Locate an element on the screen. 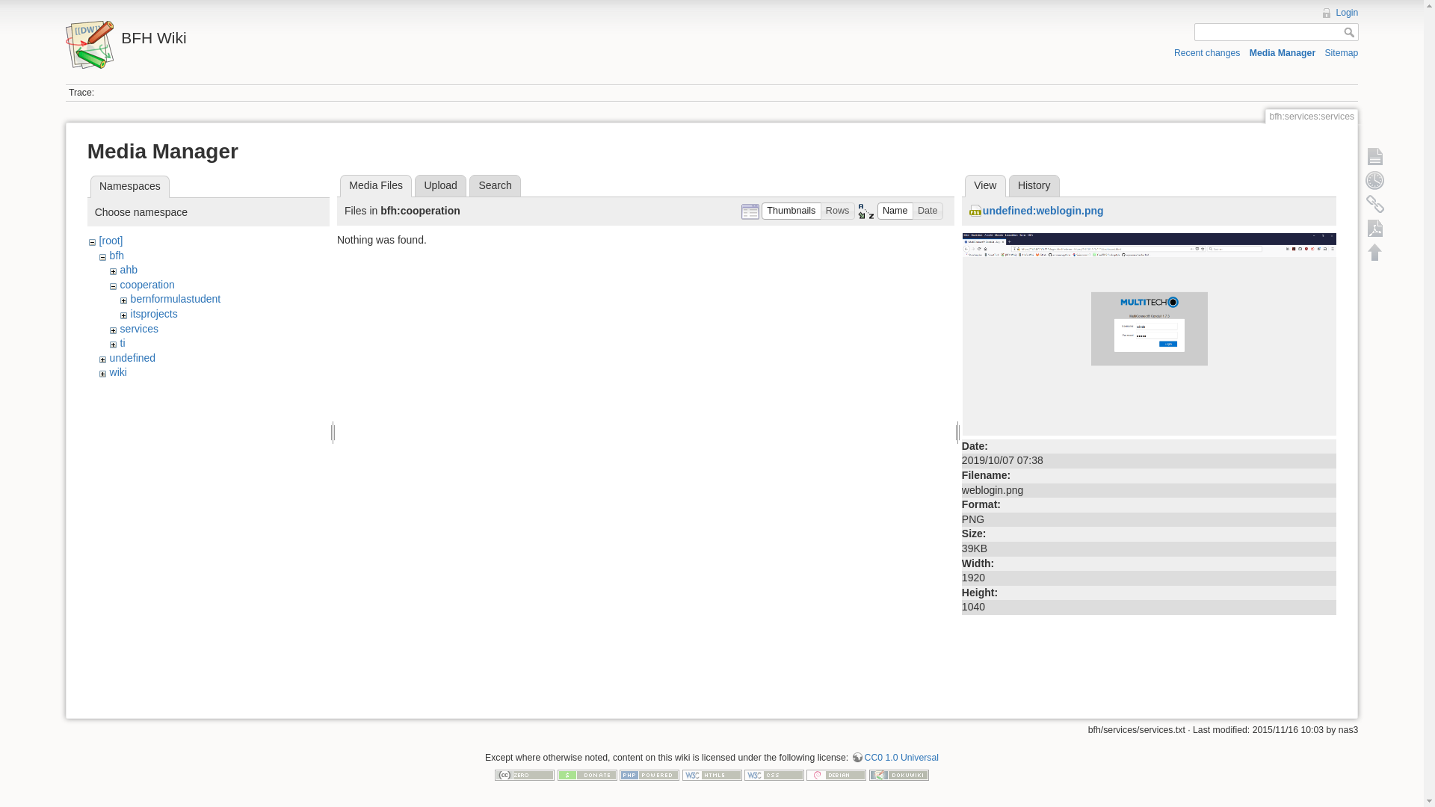  Backlinks is located at coordinates (1375, 204).